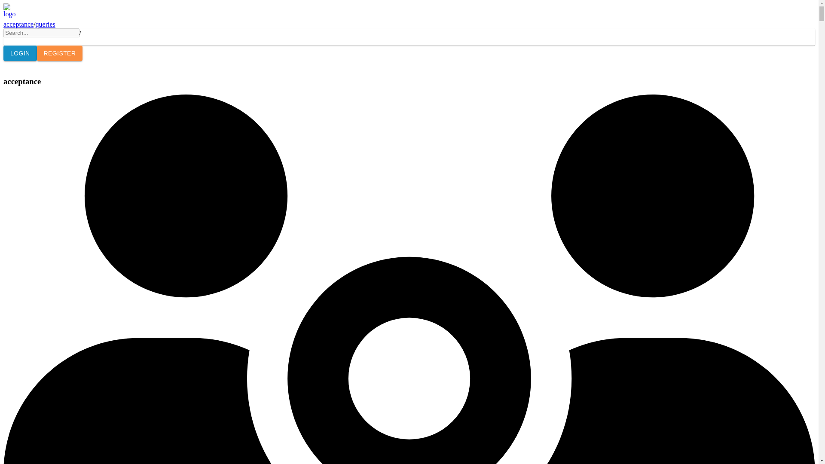 The height and width of the screenshot is (464, 825). I want to click on REGISTER, so click(60, 53).